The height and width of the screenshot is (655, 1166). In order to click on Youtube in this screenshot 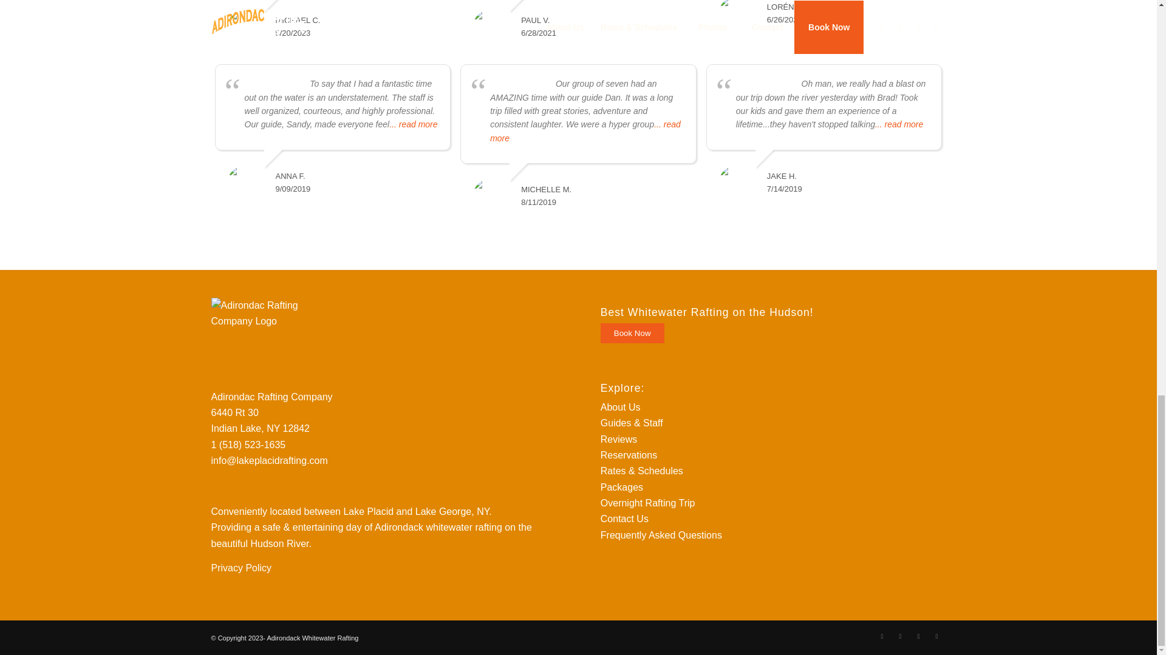, I will do `click(936, 636)`.